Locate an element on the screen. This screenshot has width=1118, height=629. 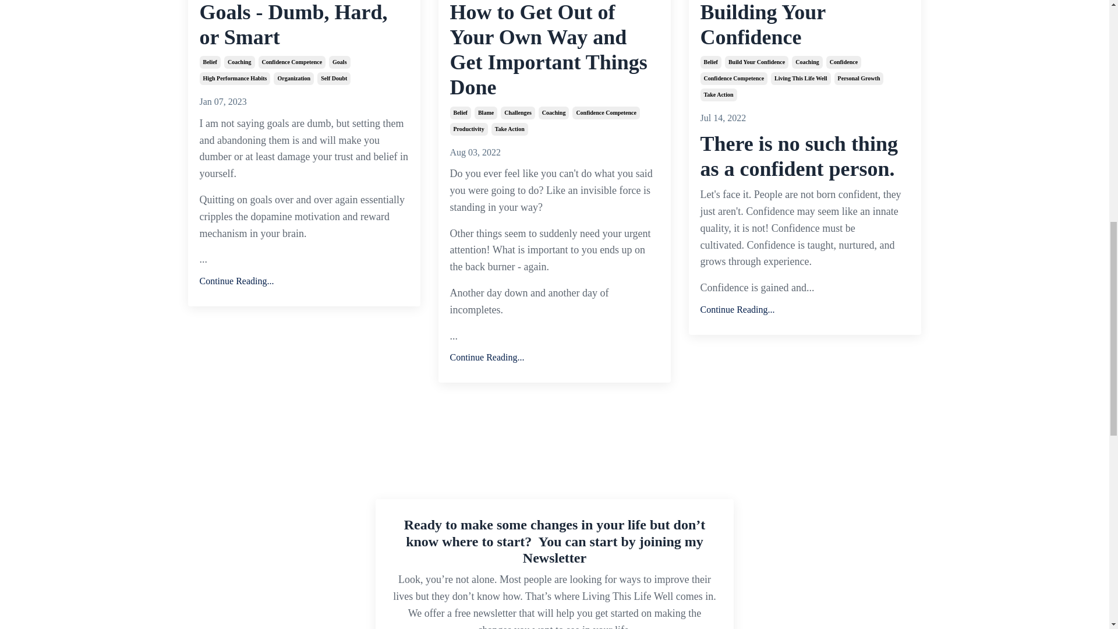
Productivity is located at coordinates (468, 129).